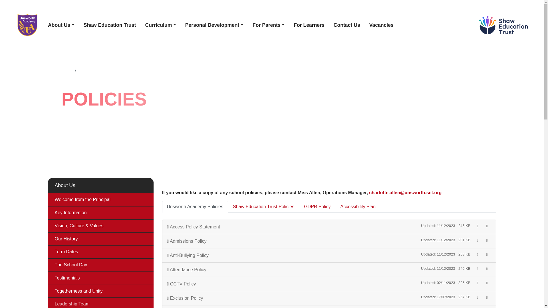 This screenshot has height=308, width=548. Describe the element at coordinates (160, 25) in the screenshot. I see `Curriculum` at that location.